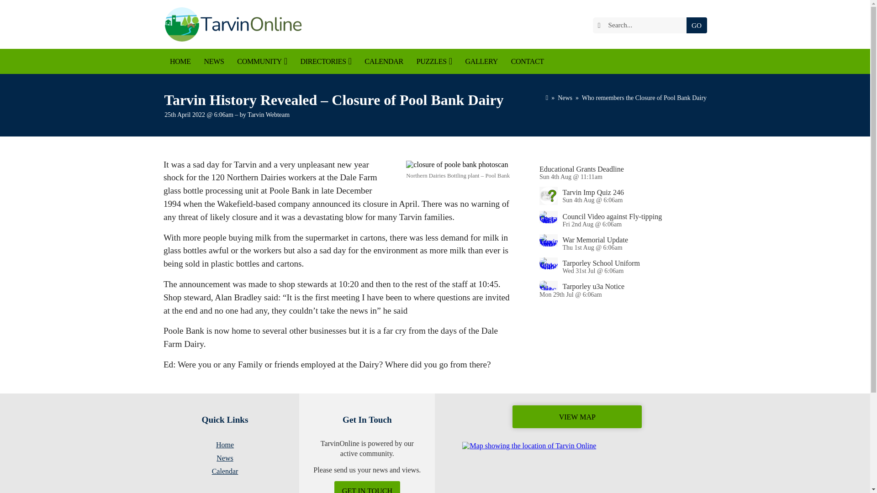  I want to click on GALLERY, so click(481, 61).